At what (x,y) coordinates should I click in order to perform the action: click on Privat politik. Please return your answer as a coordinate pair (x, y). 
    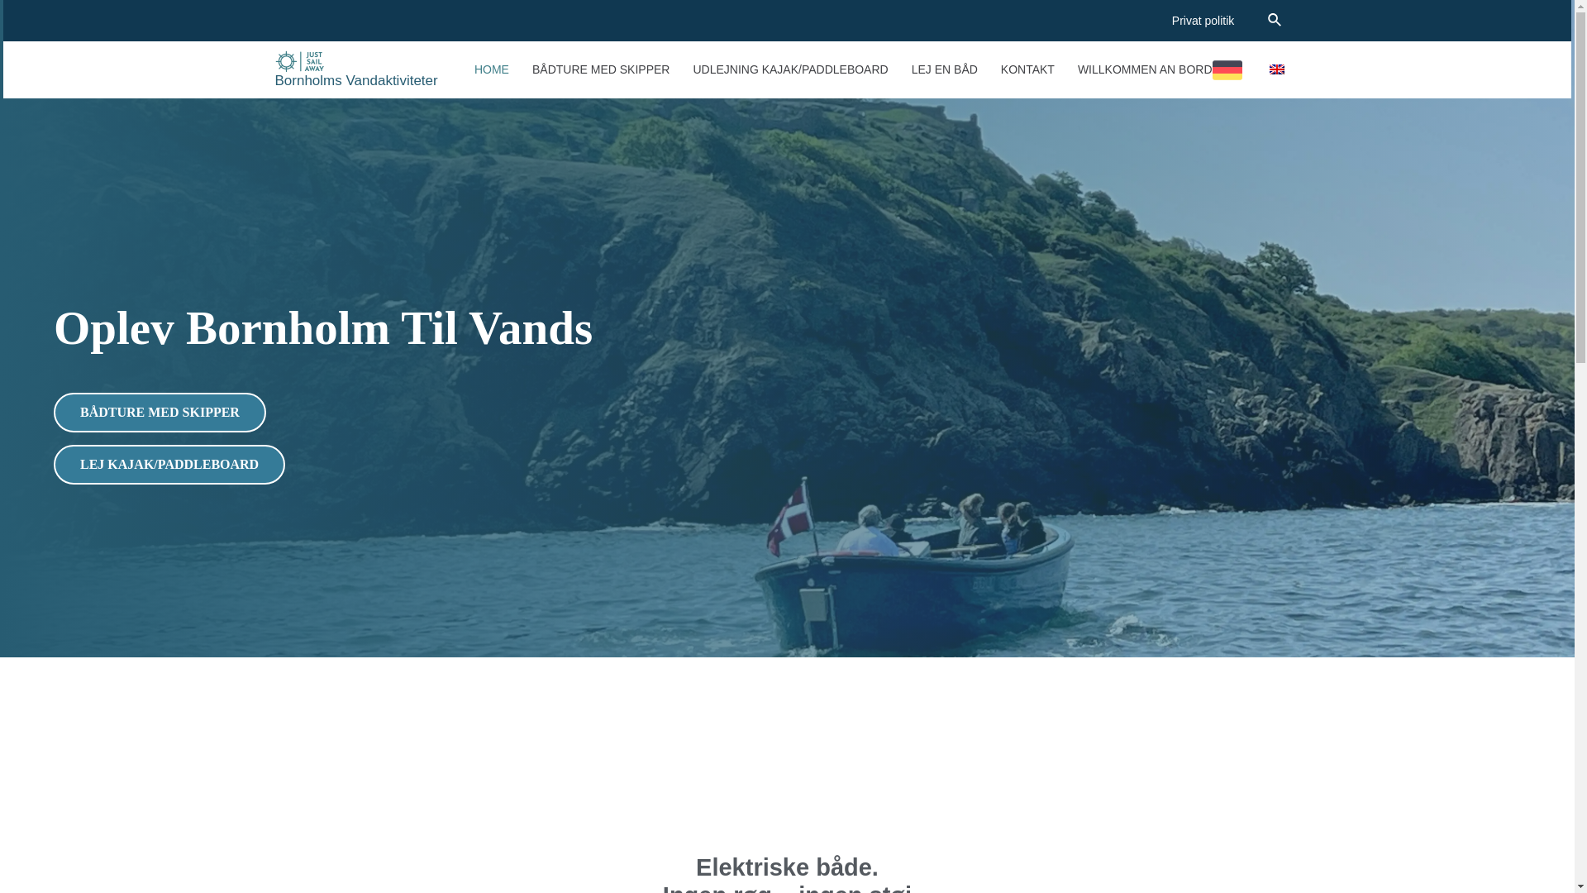
    Looking at the image, I should click on (1203, 21).